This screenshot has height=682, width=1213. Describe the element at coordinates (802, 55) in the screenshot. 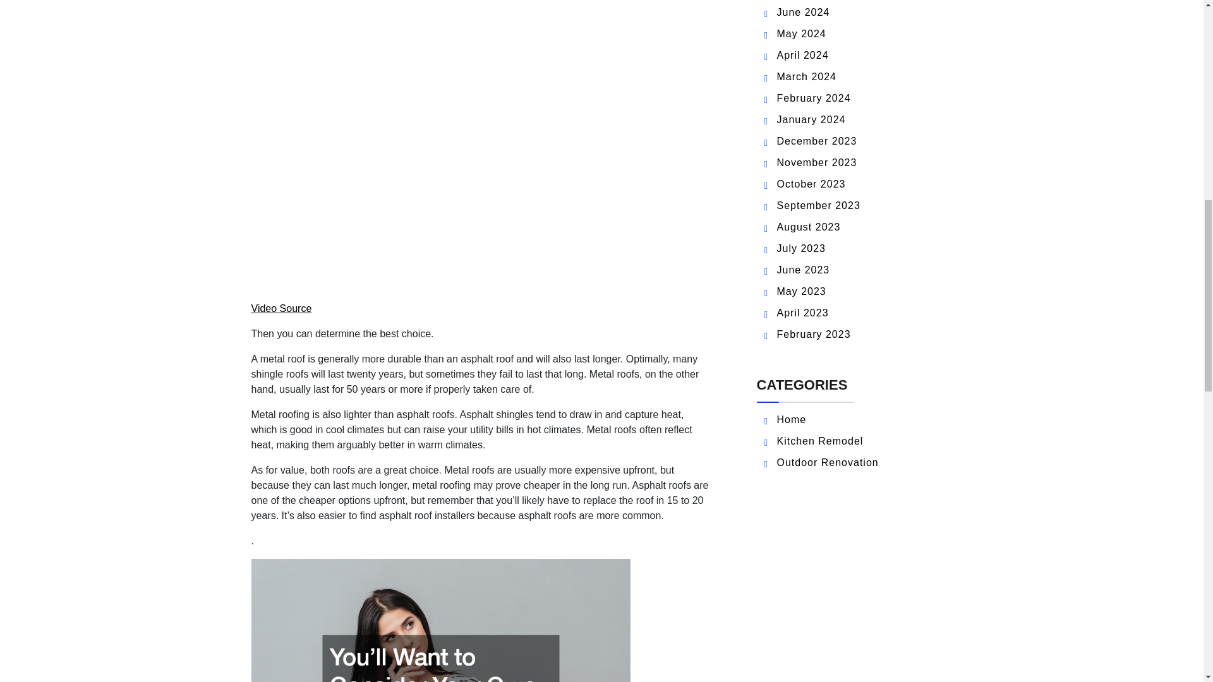

I see `April 2024` at that location.